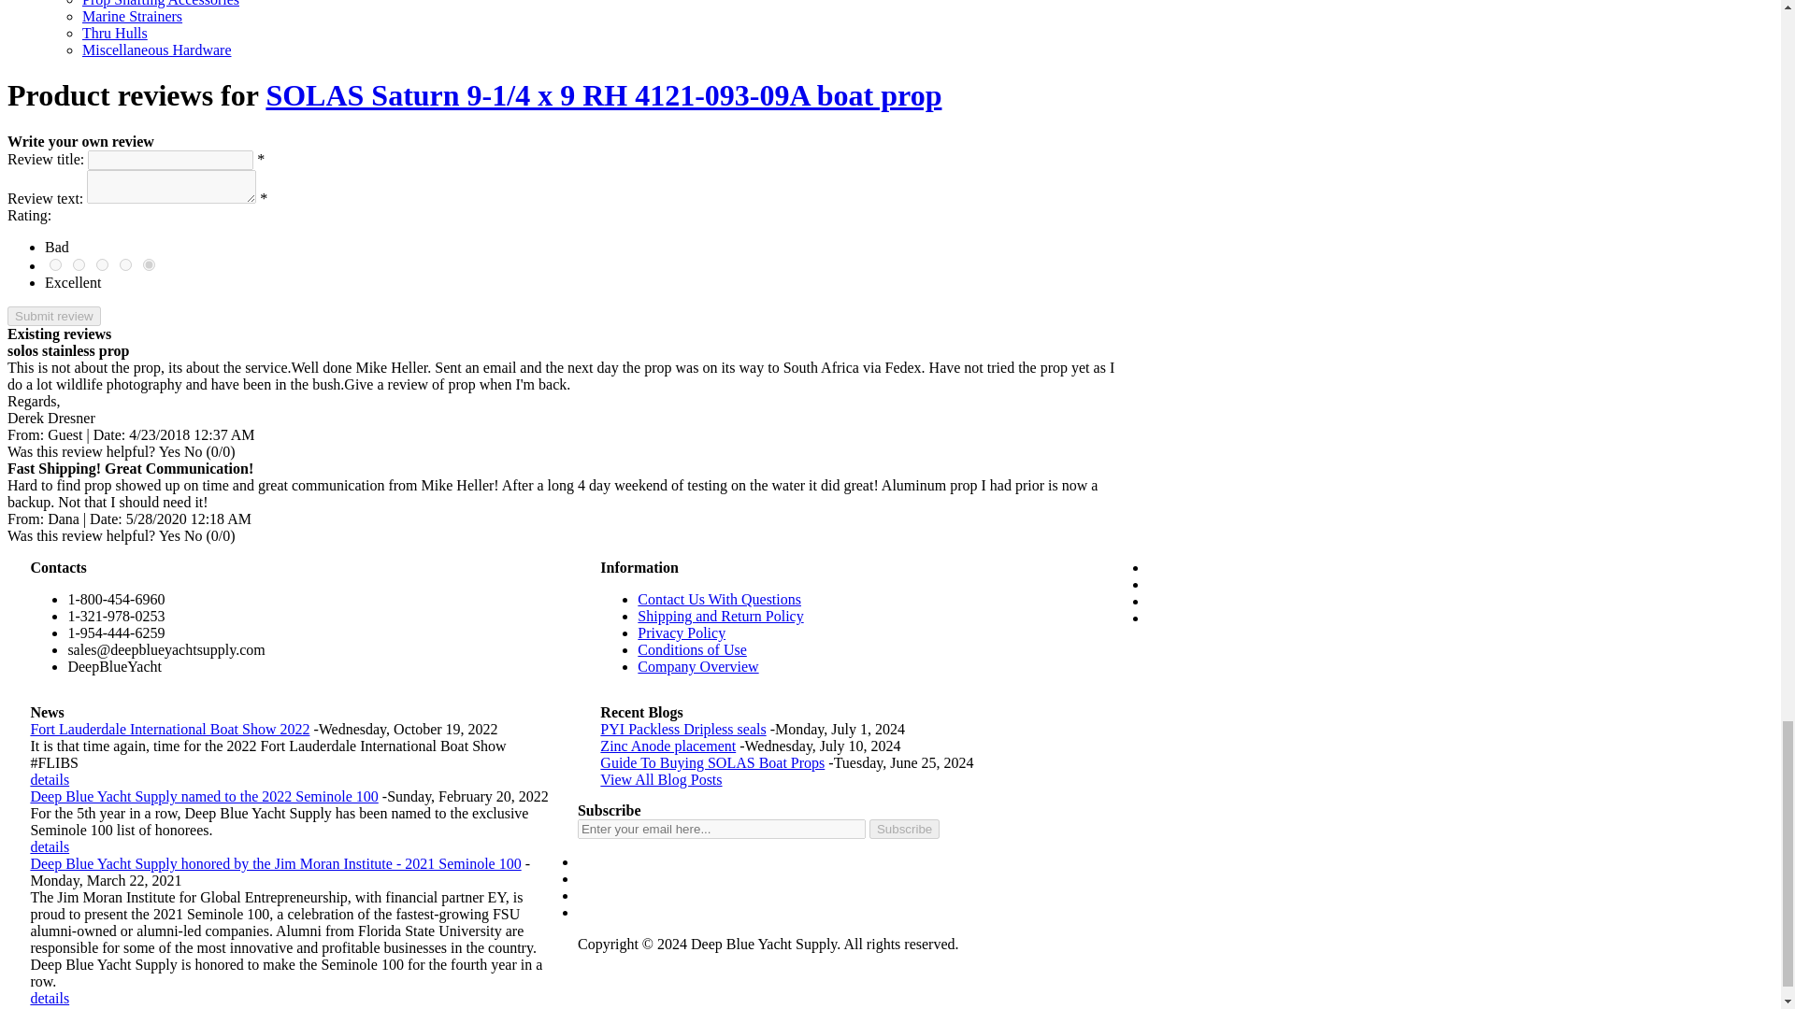  I want to click on Submit review, so click(53, 316).